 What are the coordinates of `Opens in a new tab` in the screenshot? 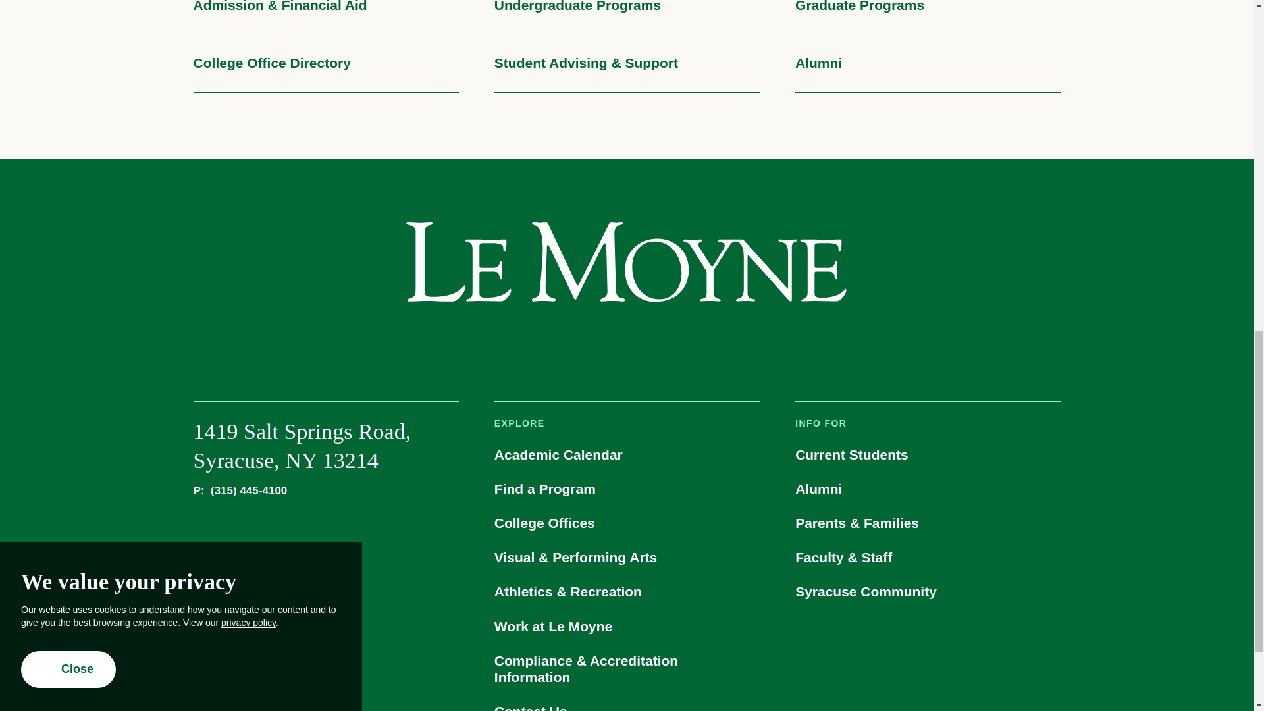 It's located at (589, 345).